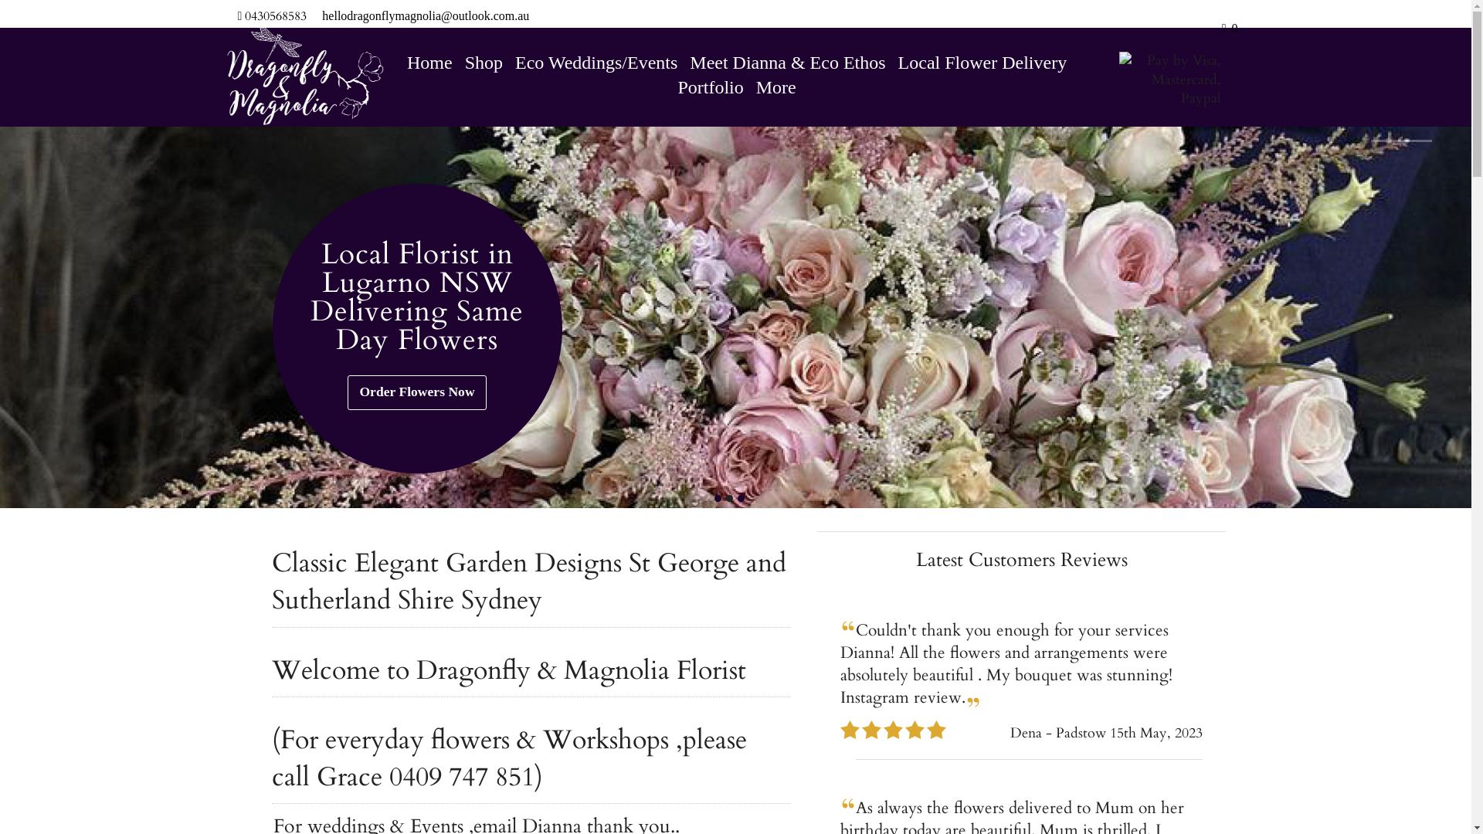  What do you see at coordinates (711, 87) in the screenshot?
I see `Portfolio` at bounding box center [711, 87].